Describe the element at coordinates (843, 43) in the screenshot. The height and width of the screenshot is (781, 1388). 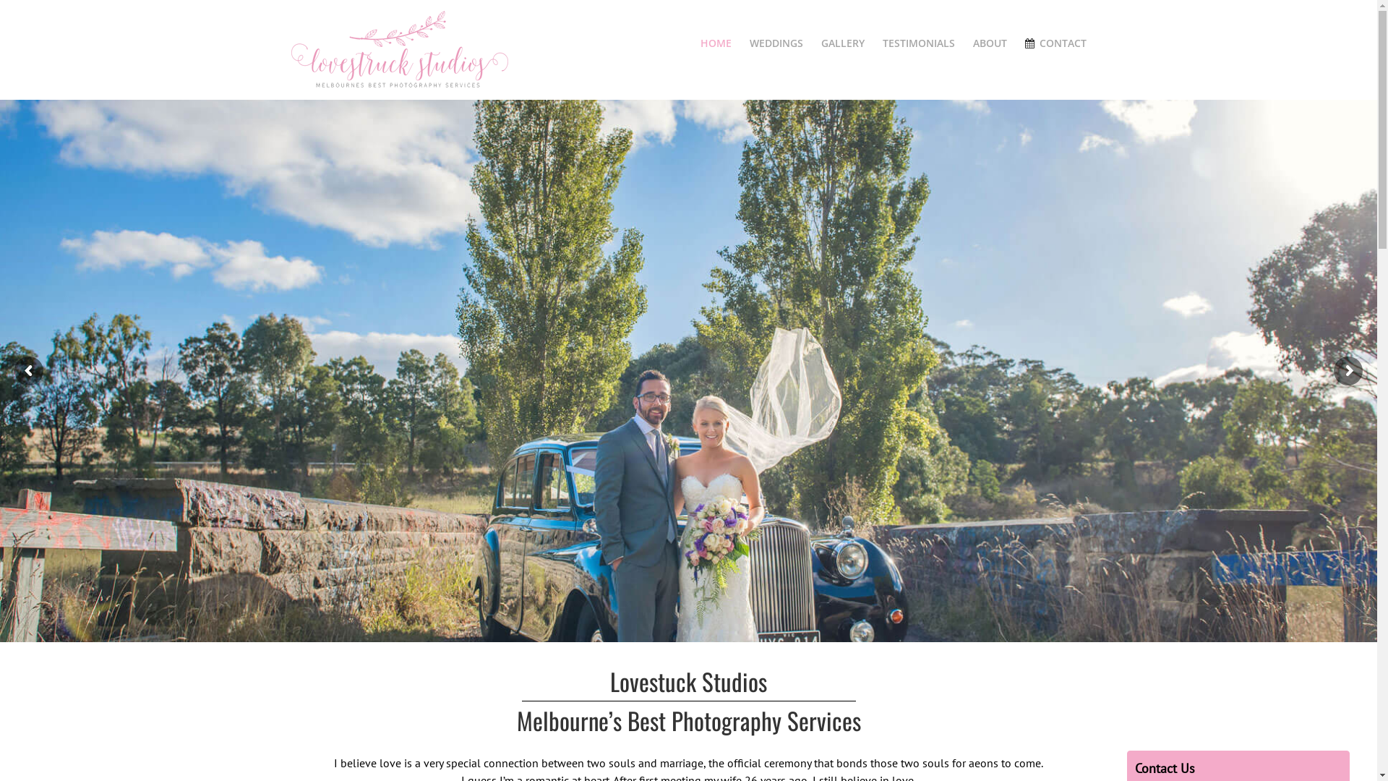
I see `GALLERY` at that location.